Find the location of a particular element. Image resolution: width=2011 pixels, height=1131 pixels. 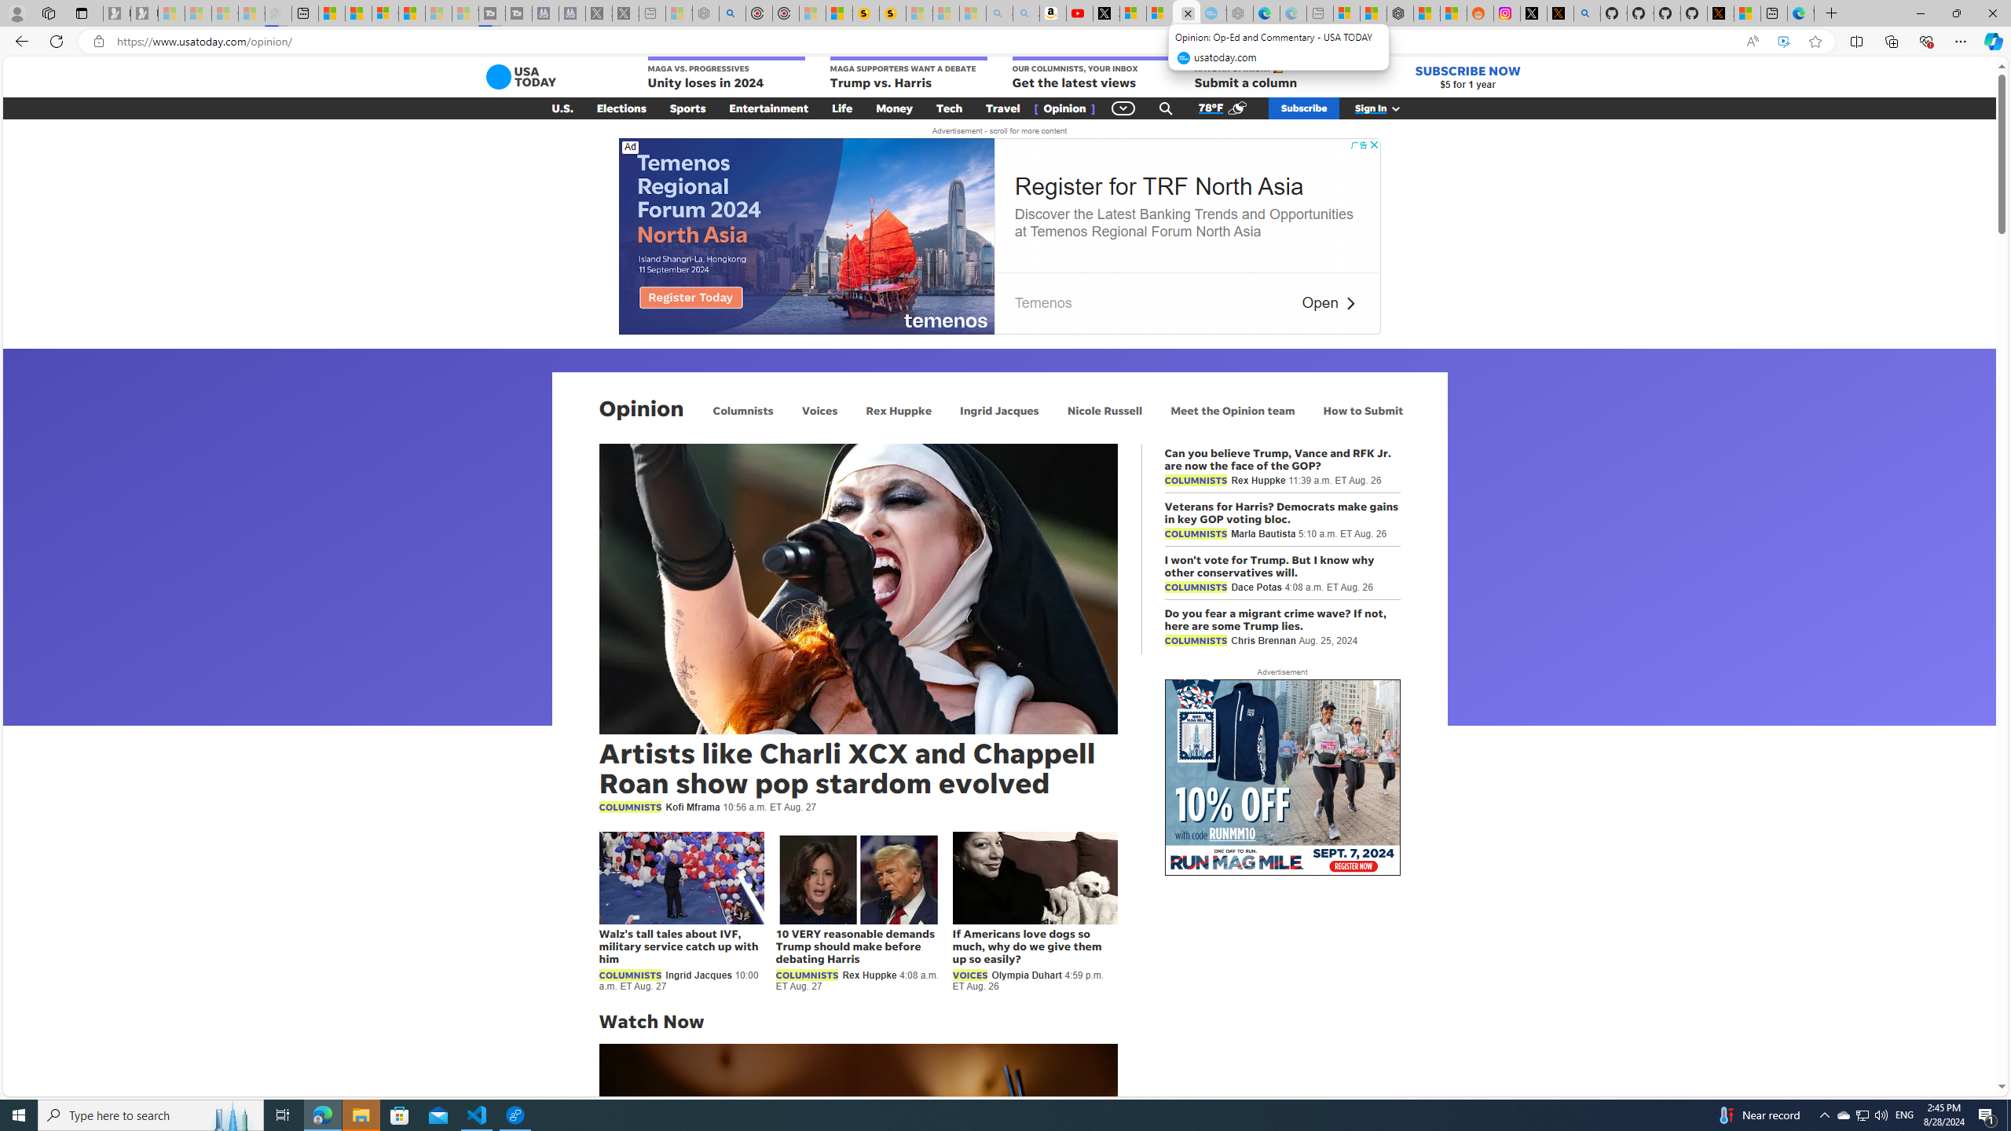

Shanghai, China Weather trends | Microsoft Weather is located at coordinates (1453, 13).